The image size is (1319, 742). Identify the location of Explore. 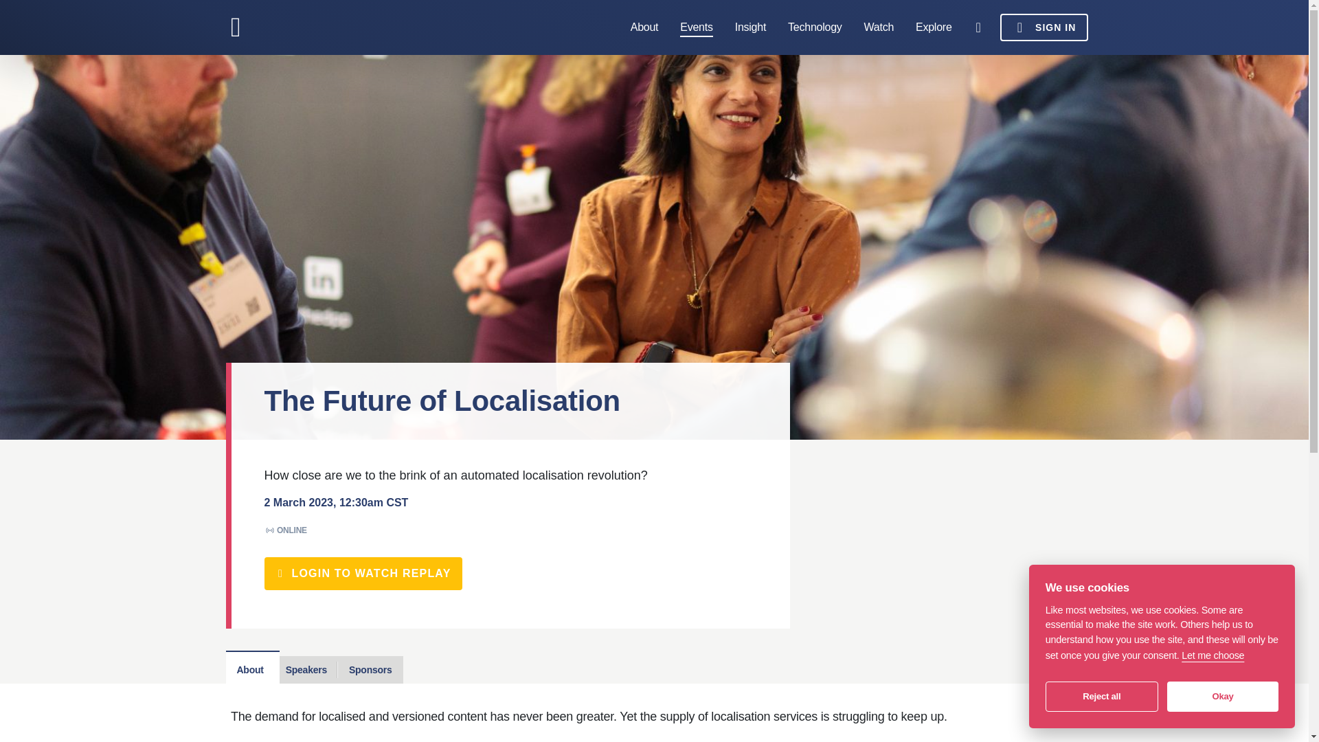
(934, 27).